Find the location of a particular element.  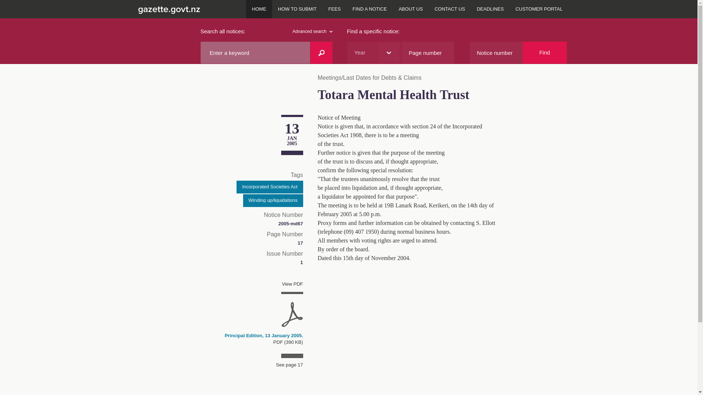

CUSTOMER PORTAL is located at coordinates (539, 9).